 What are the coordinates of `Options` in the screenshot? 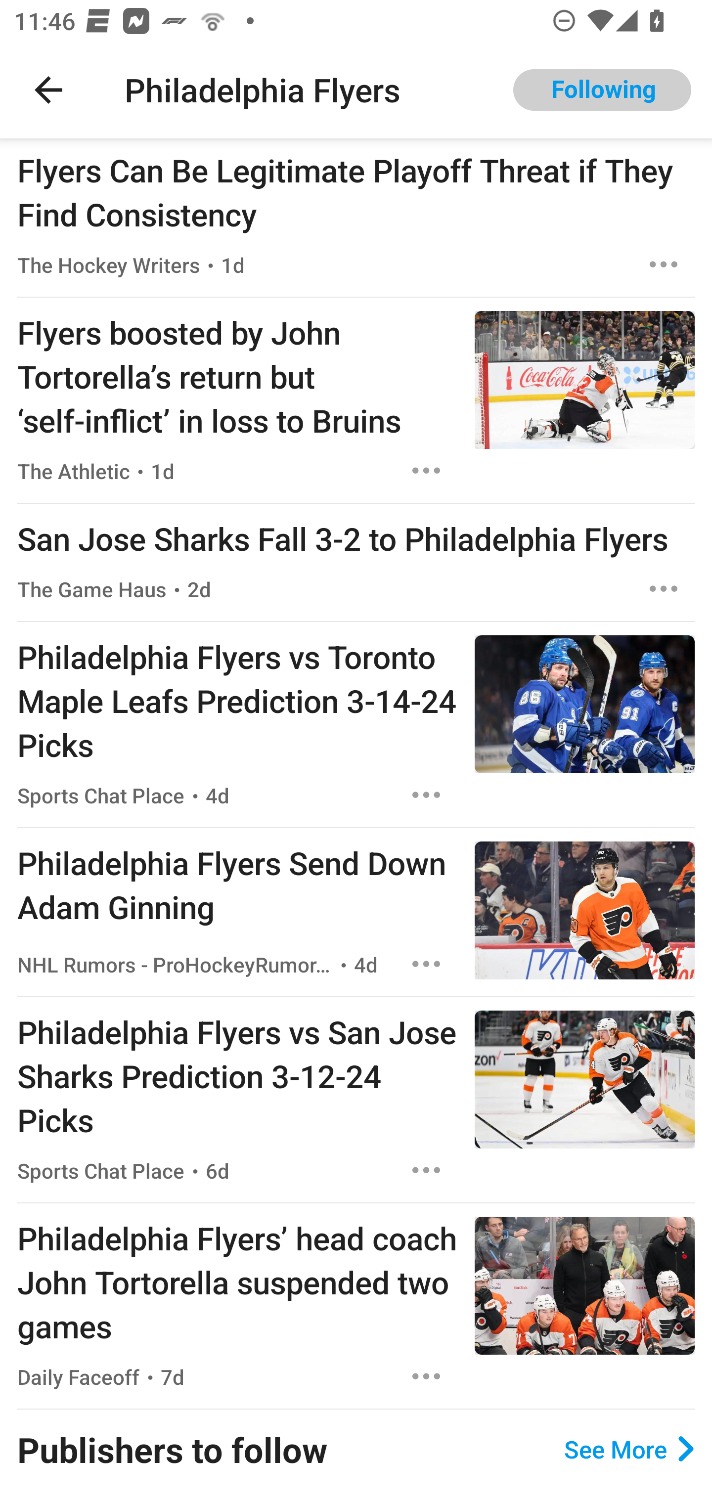 It's located at (664, 264).